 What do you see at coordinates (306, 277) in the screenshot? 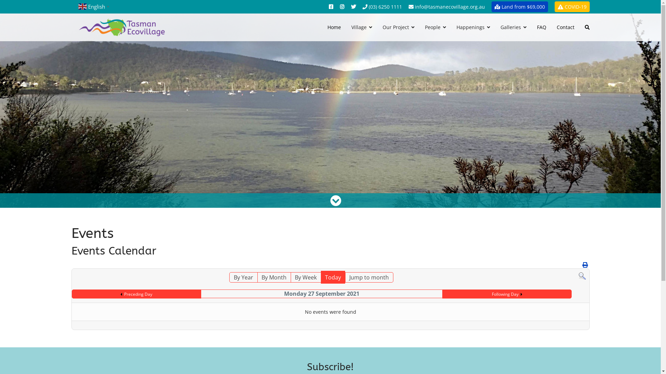
I see `By Week` at bounding box center [306, 277].